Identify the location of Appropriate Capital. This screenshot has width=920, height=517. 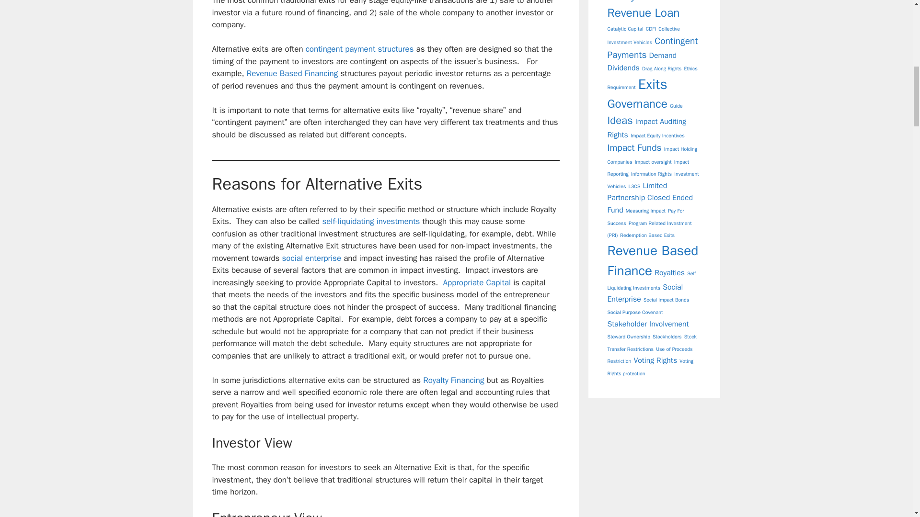
(477, 282).